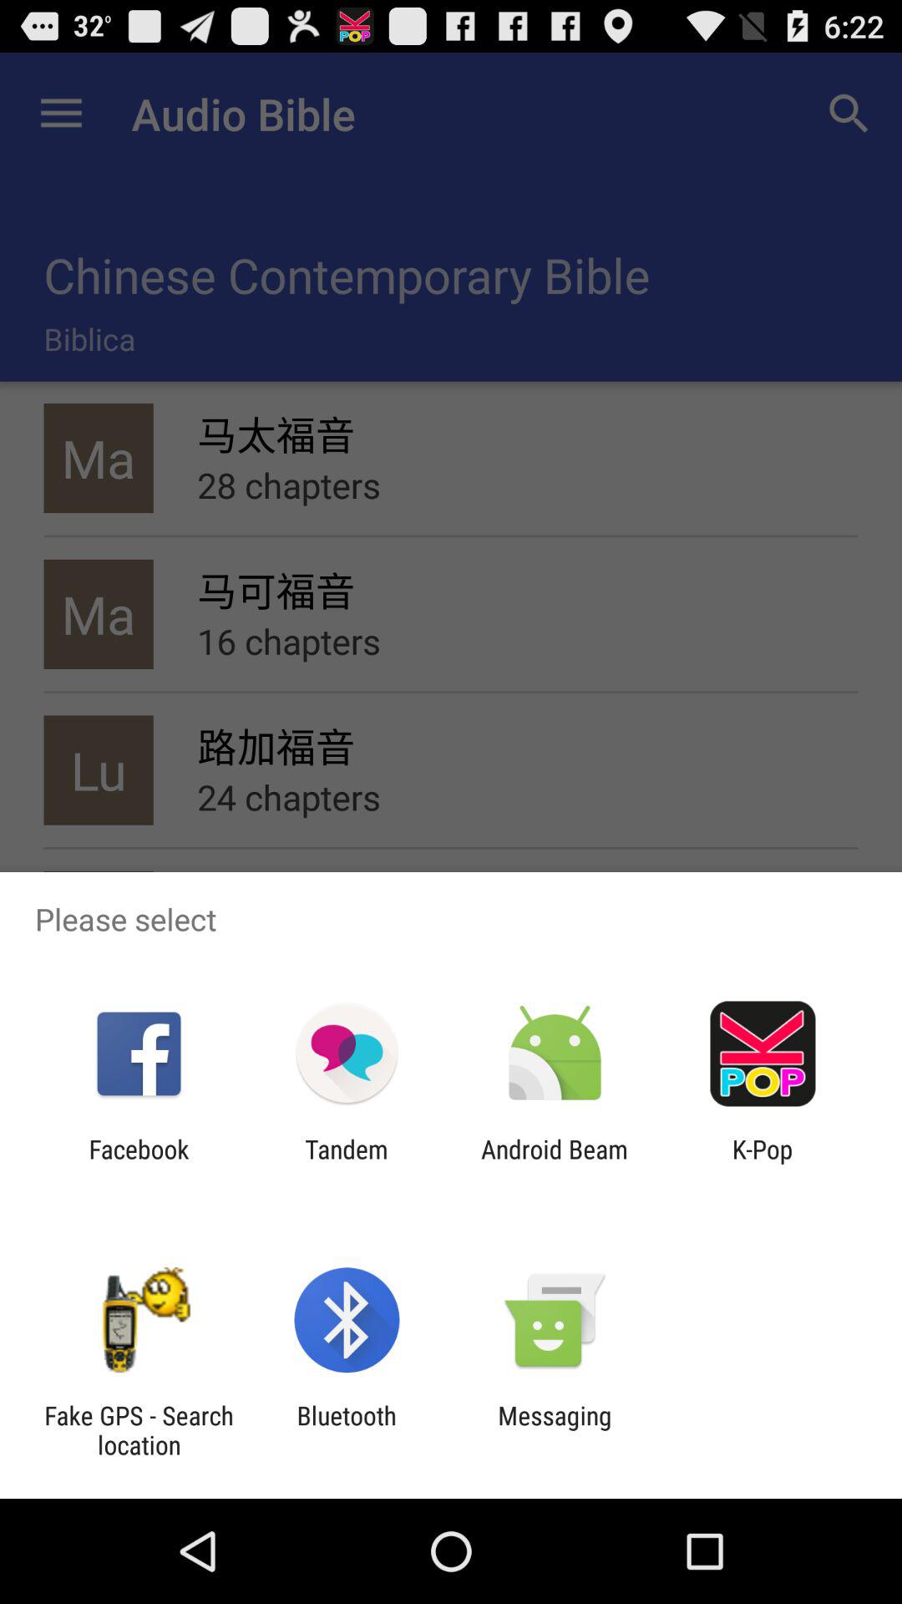 This screenshot has height=1604, width=902. What do you see at coordinates (555, 1164) in the screenshot?
I see `launch the app to the left of k-pop` at bounding box center [555, 1164].